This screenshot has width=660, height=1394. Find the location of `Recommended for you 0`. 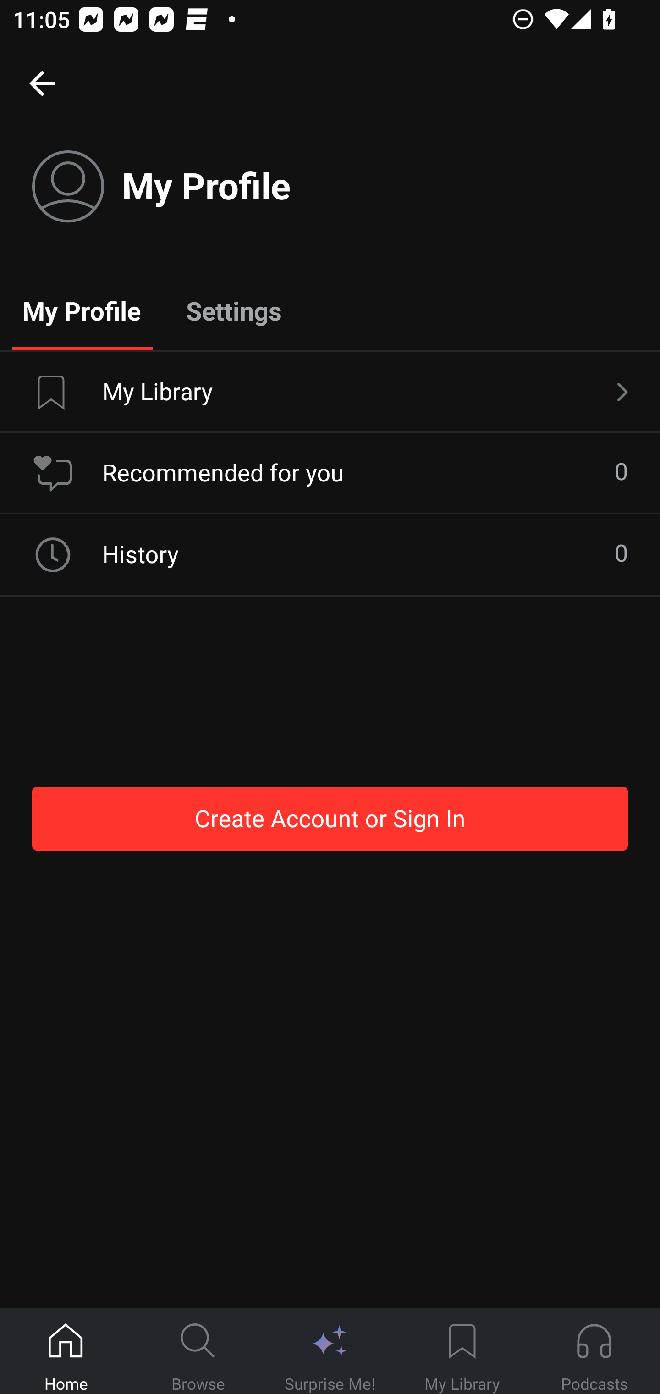

Recommended for you 0 is located at coordinates (330, 473).